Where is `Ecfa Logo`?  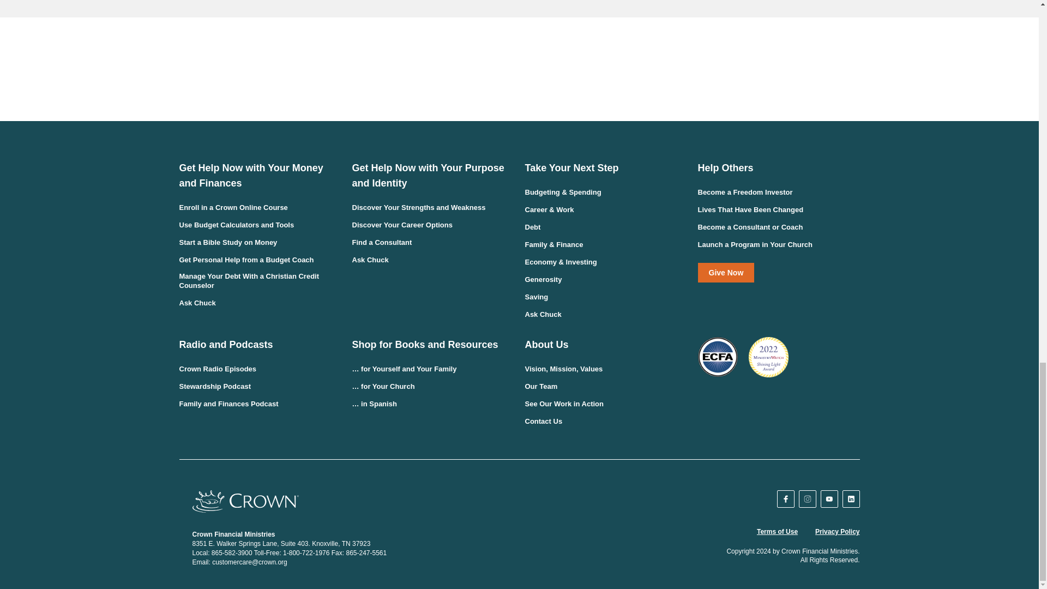
Ecfa Logo is located at coordinates (718, 357).